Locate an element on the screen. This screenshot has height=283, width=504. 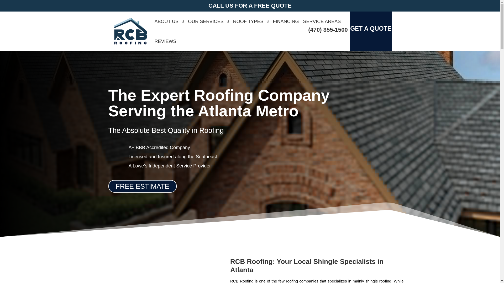
SERVICE AREAS is located at coordinates (322, 21).